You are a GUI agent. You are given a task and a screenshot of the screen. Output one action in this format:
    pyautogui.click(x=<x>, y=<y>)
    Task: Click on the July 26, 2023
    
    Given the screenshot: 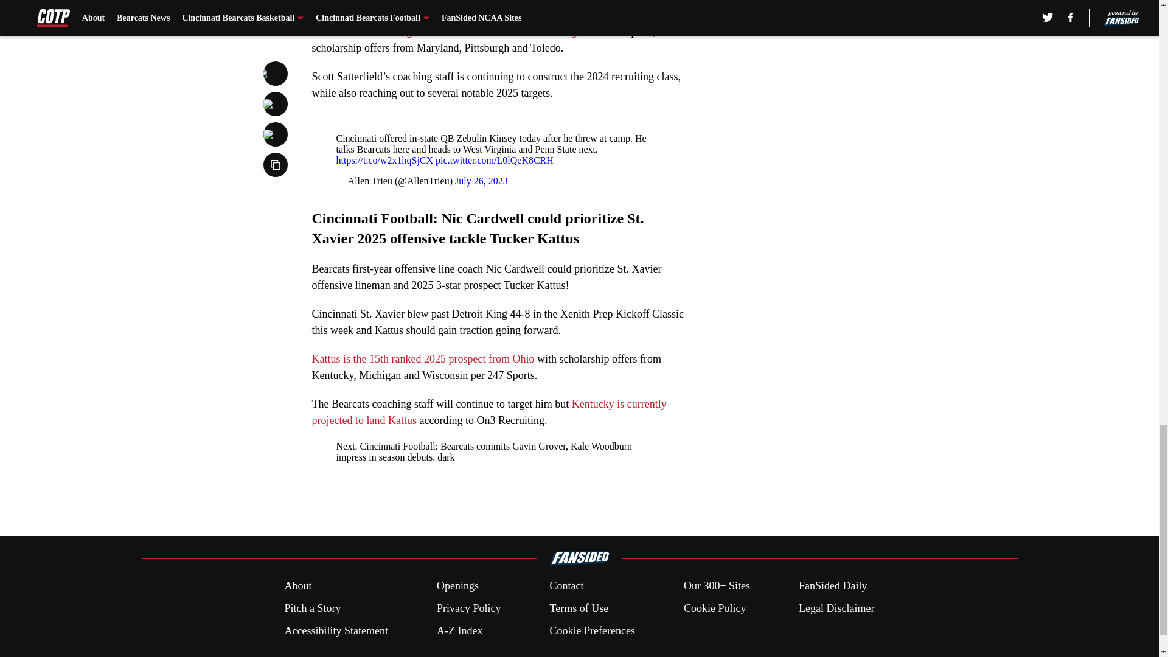 What is the action you would take?
    pyautogui.click(x=482, y=181)
    